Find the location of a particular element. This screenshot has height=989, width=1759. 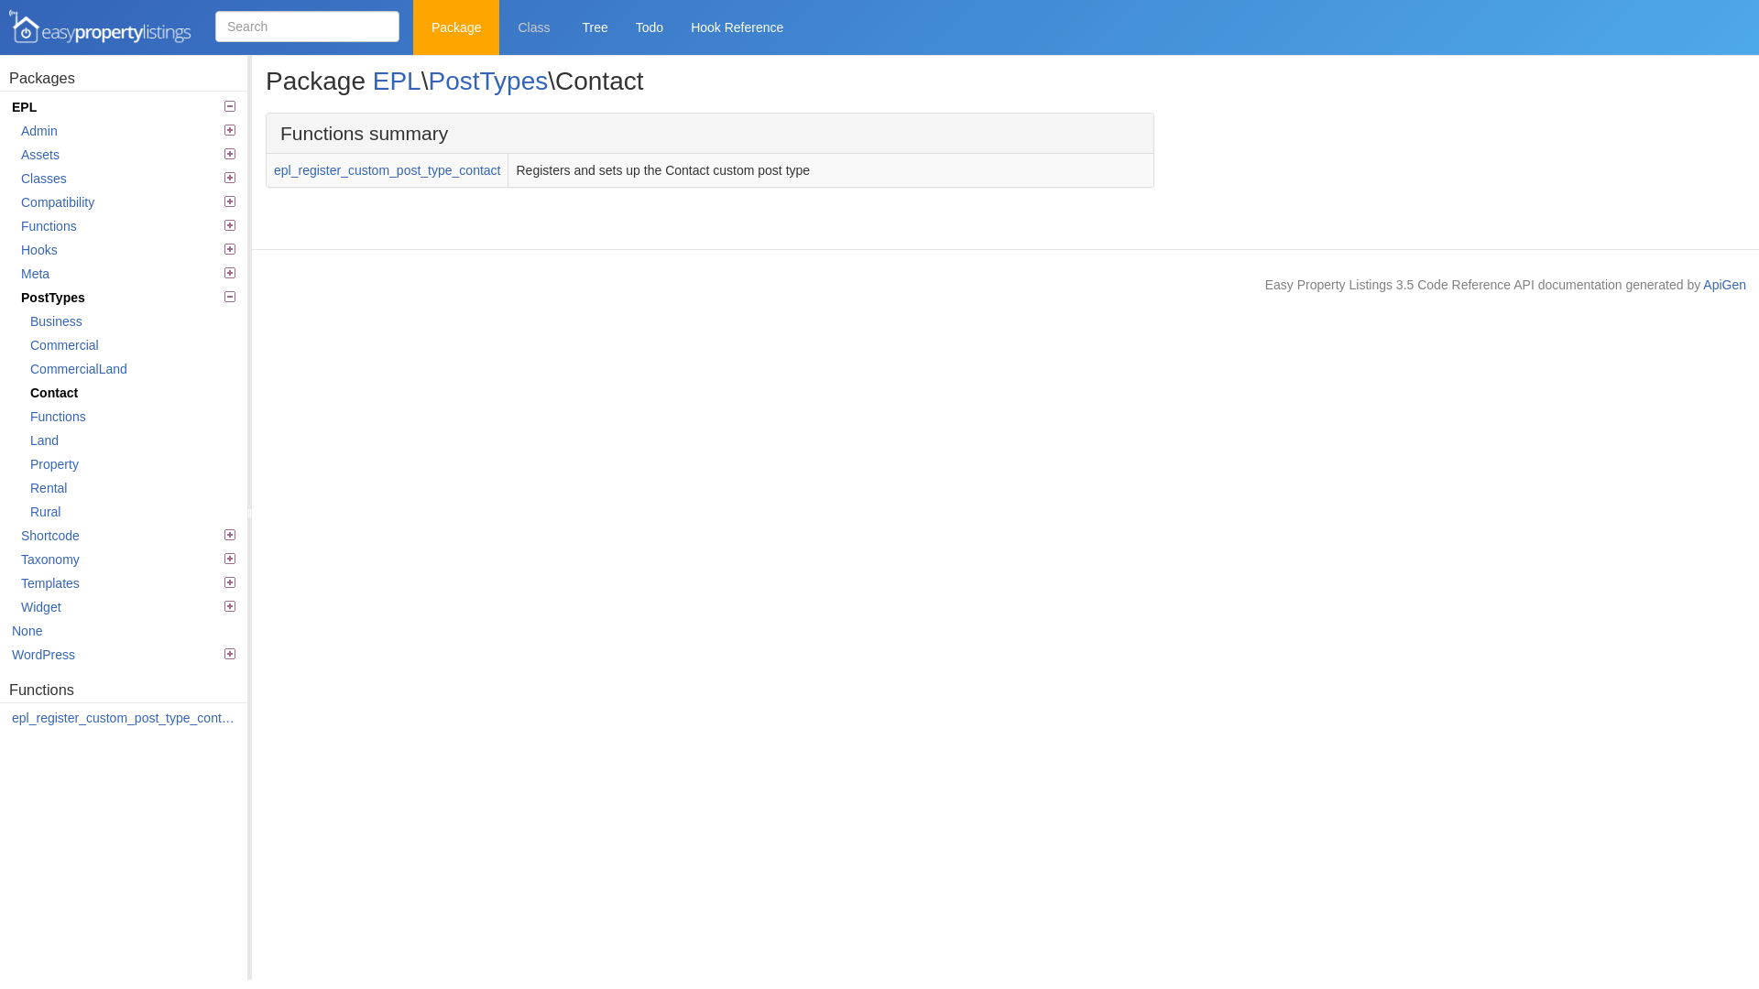

Tree is located at coordinates (595, 27).